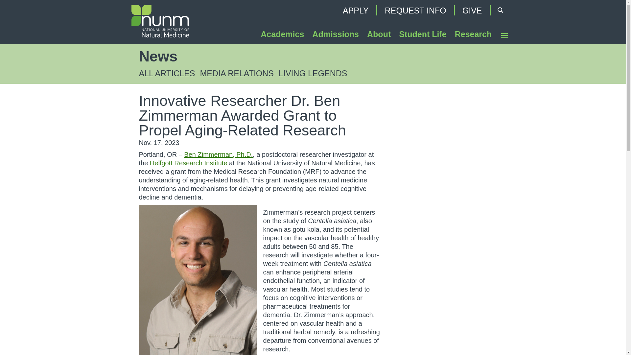 Image resolution: width=631 pixels, height=355 pixels. What do you see at coordinates (218, 154) in the screenshot?
I see `Ben Zimmerman, Ph.D.` at bounding box center [218, 154].